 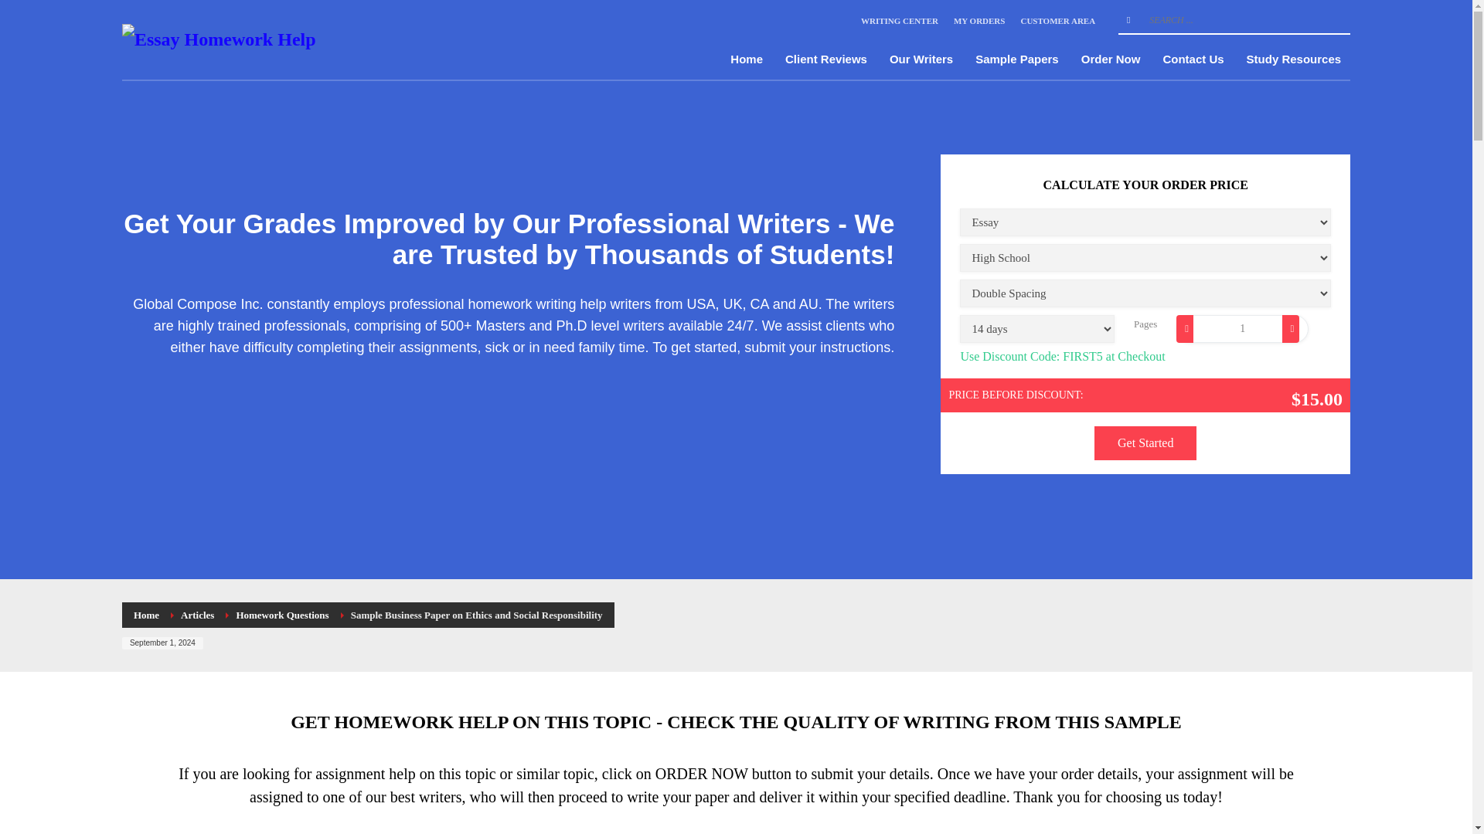 What do you see at coordinates (1128, 20) in the screenshot?
I see `go` at bounding box center [1128, 20].